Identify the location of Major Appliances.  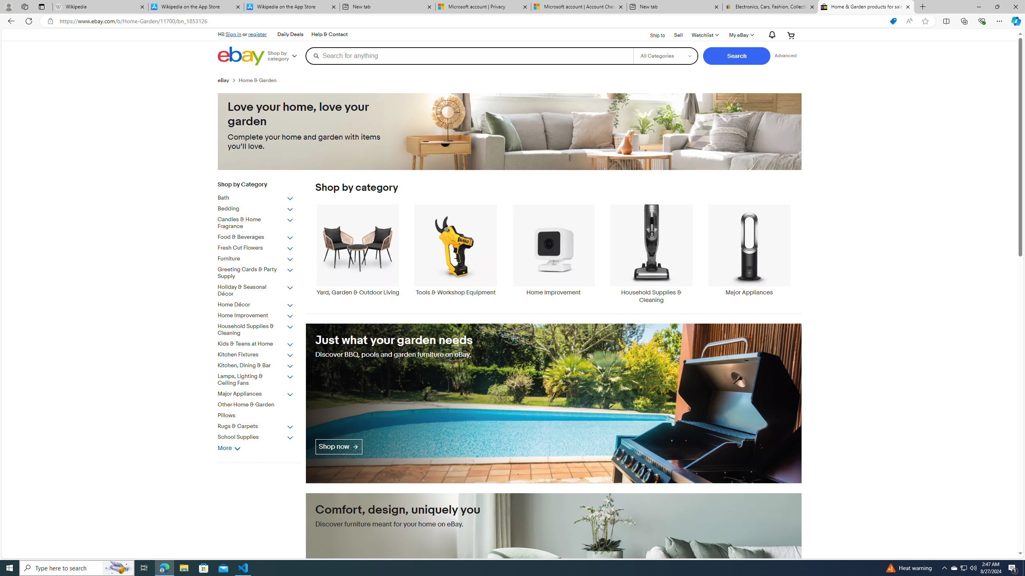
(749, 254).